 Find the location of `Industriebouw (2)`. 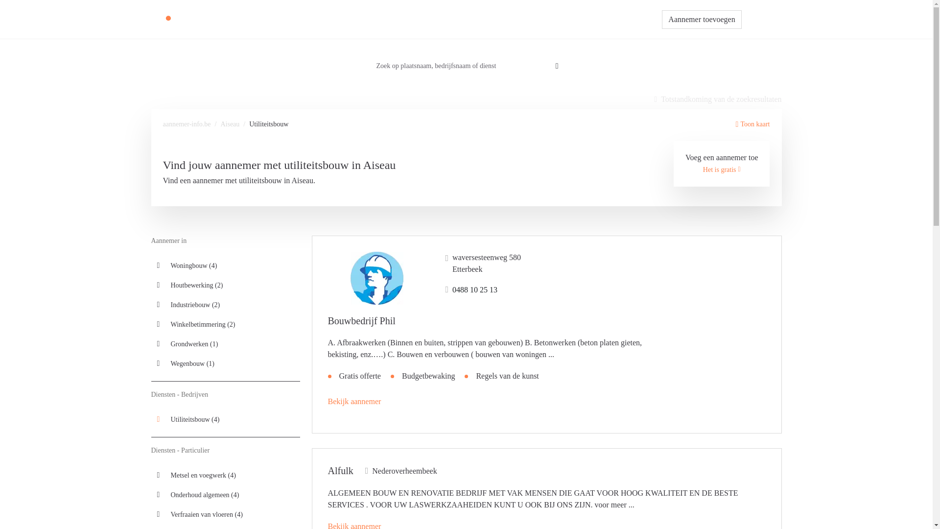

Industriebouw (2) is located at coordinates (225, 305).